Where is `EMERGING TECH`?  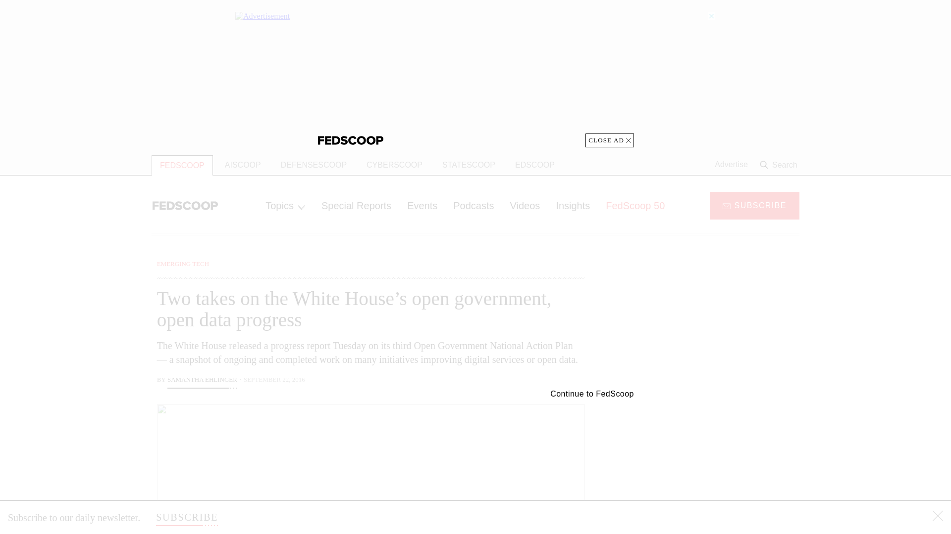 EMERGING TECH is located at coordinates (183, 264).